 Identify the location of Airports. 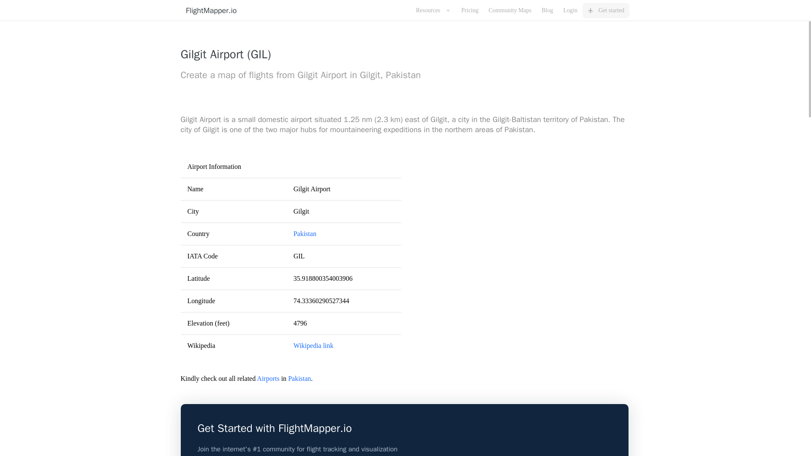
(268, 378).